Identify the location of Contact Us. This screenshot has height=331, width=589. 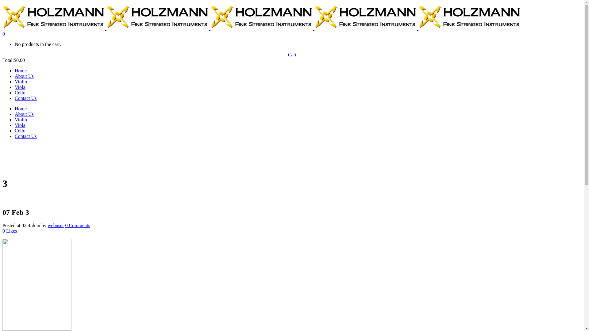
(26, 98).